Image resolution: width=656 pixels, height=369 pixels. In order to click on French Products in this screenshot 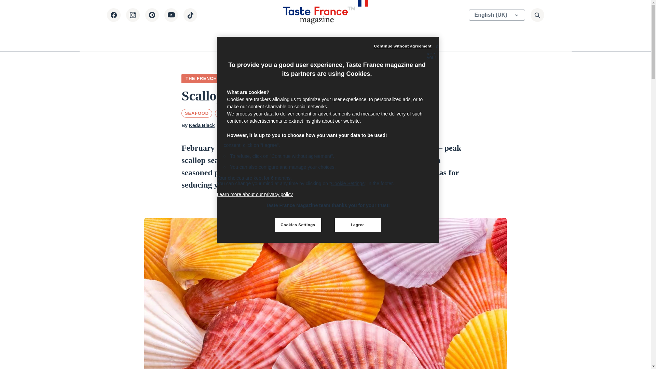, I will do `click(327, 40)`.